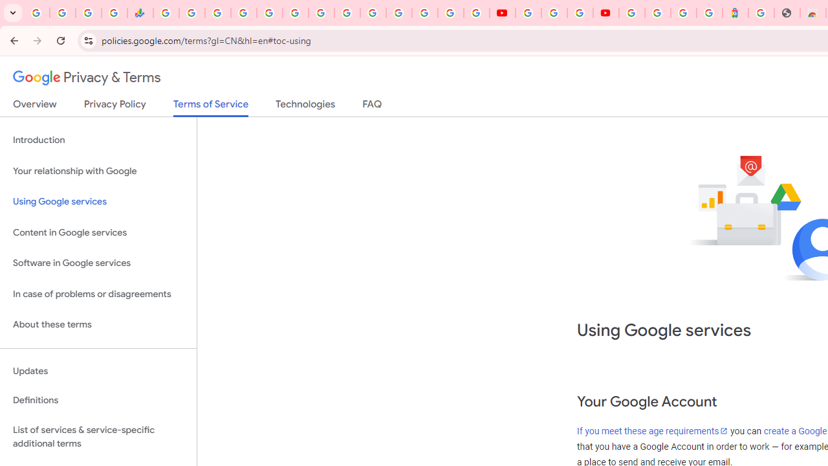  Describe the element at coordinates (653, 431) in the screenshot. I see `If you meet these age requirements` at that location.